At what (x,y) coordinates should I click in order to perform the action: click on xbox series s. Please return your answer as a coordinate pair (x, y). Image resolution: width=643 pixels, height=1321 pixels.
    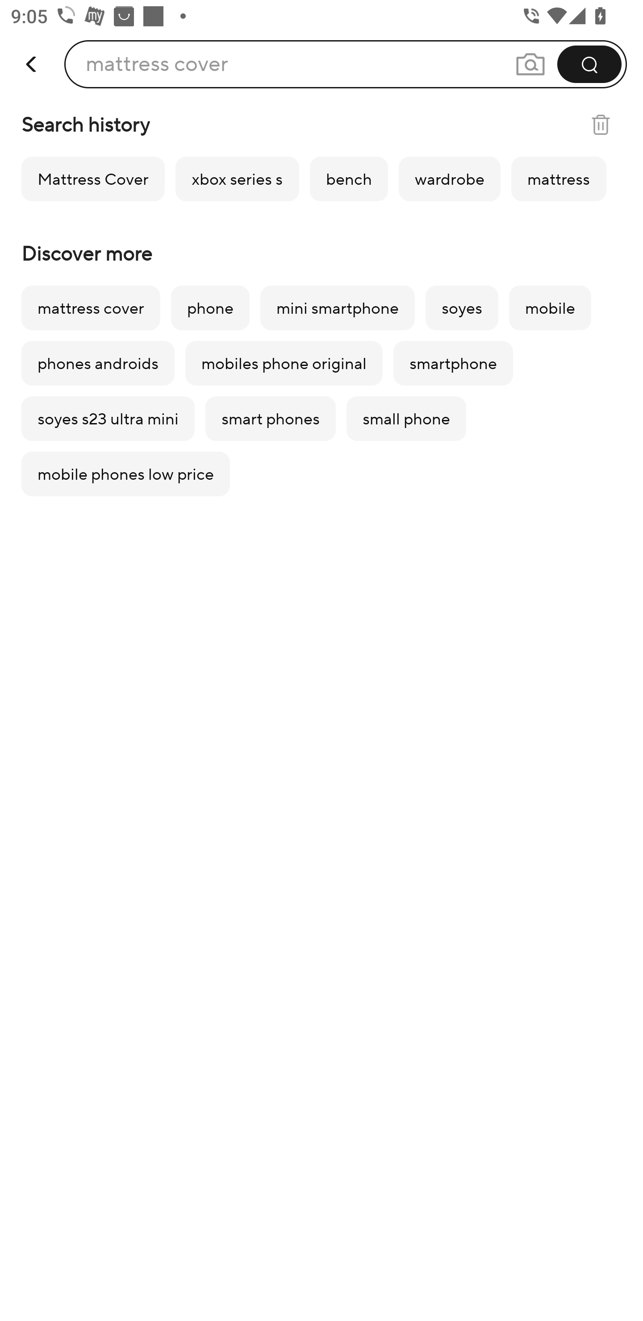
    Looking at the image, I should click on (237, 179).